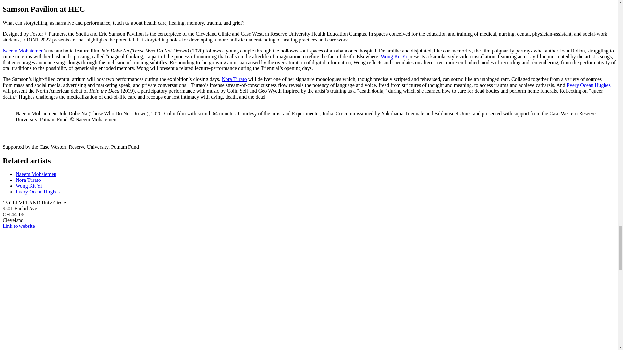  I want to click on Nora Turato, so click(234, 79).